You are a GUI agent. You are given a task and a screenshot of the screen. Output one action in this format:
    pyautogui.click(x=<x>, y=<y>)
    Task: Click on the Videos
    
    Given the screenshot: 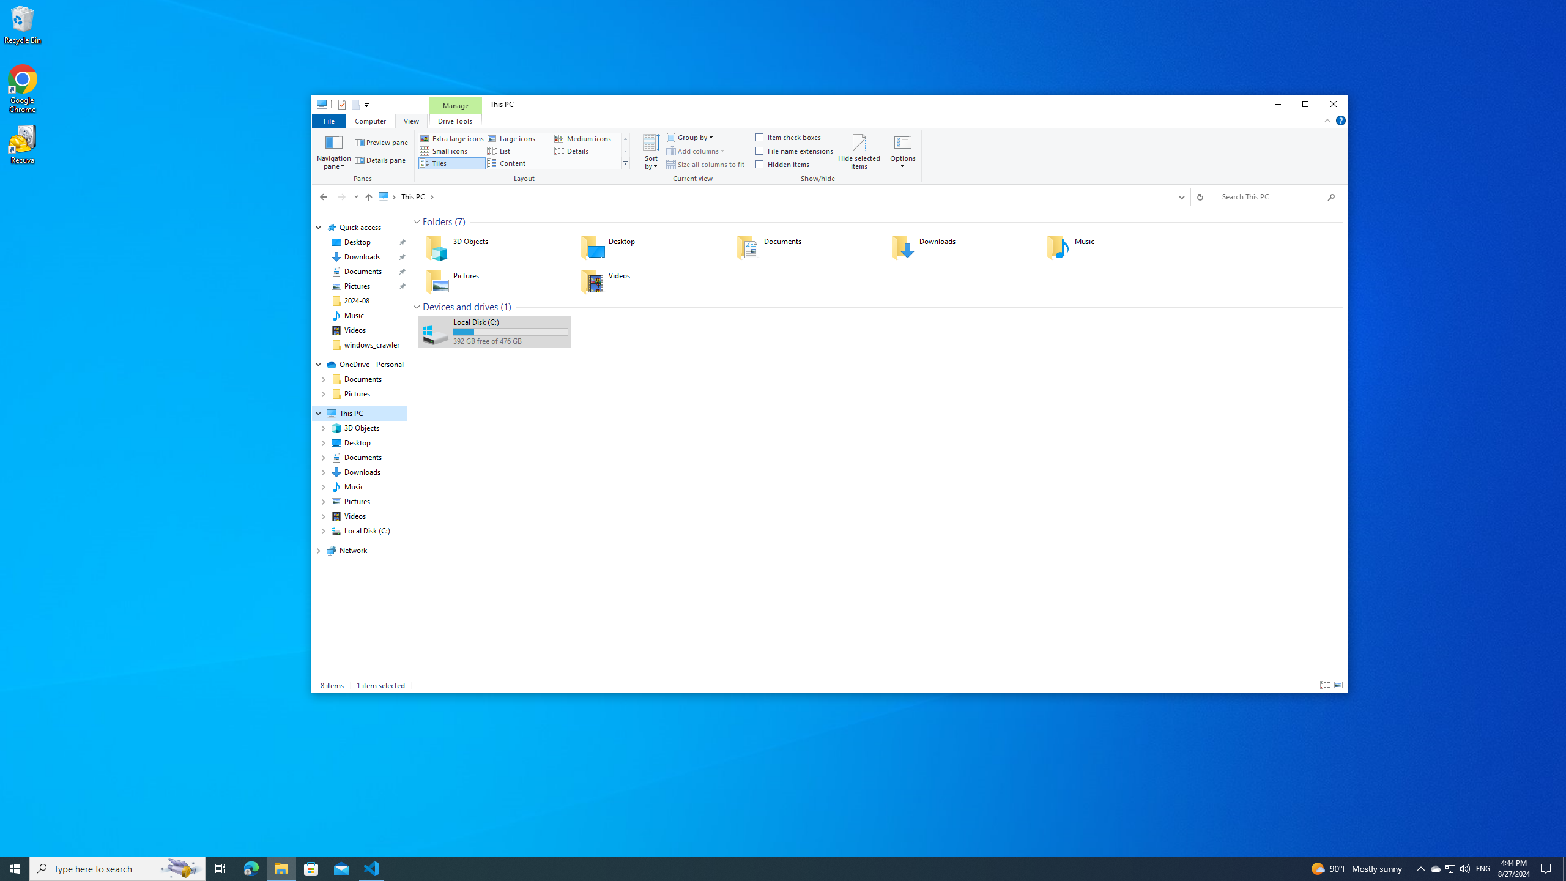 What is the action you would take?
    pyautogui.click(x=355, y=330)
    